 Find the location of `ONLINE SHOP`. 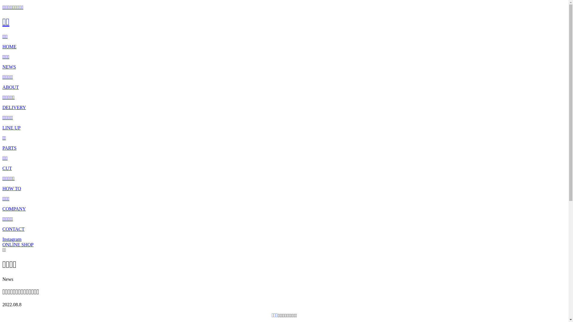

ONLINE SHOP is located at coordinates (18, 244).